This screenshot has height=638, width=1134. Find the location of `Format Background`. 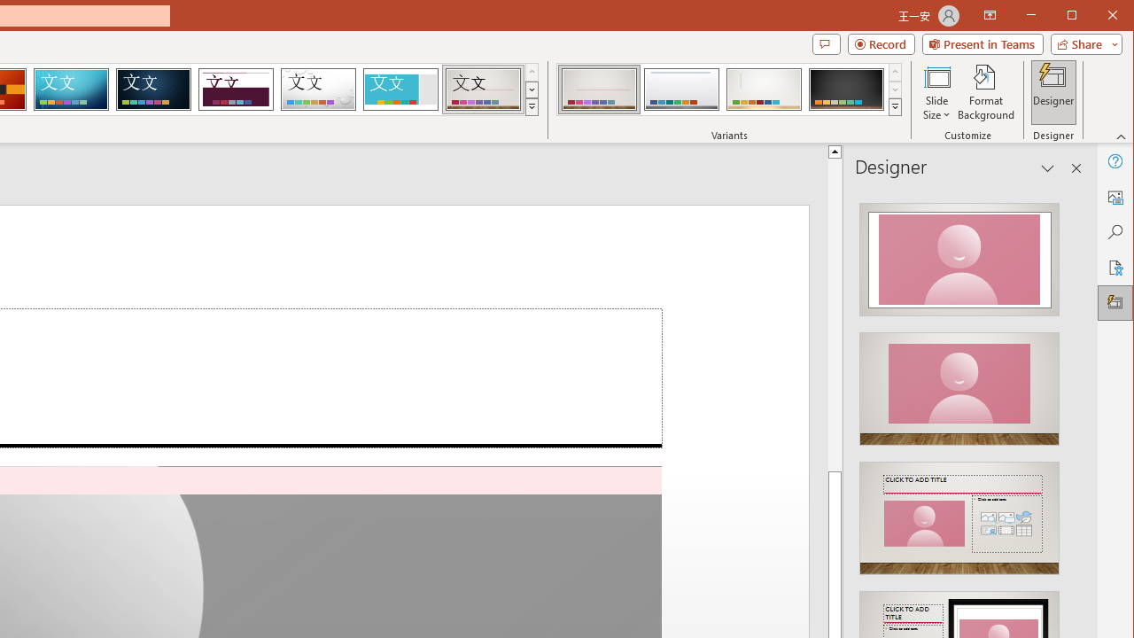

Format Background is located at coordinates (987, 92).